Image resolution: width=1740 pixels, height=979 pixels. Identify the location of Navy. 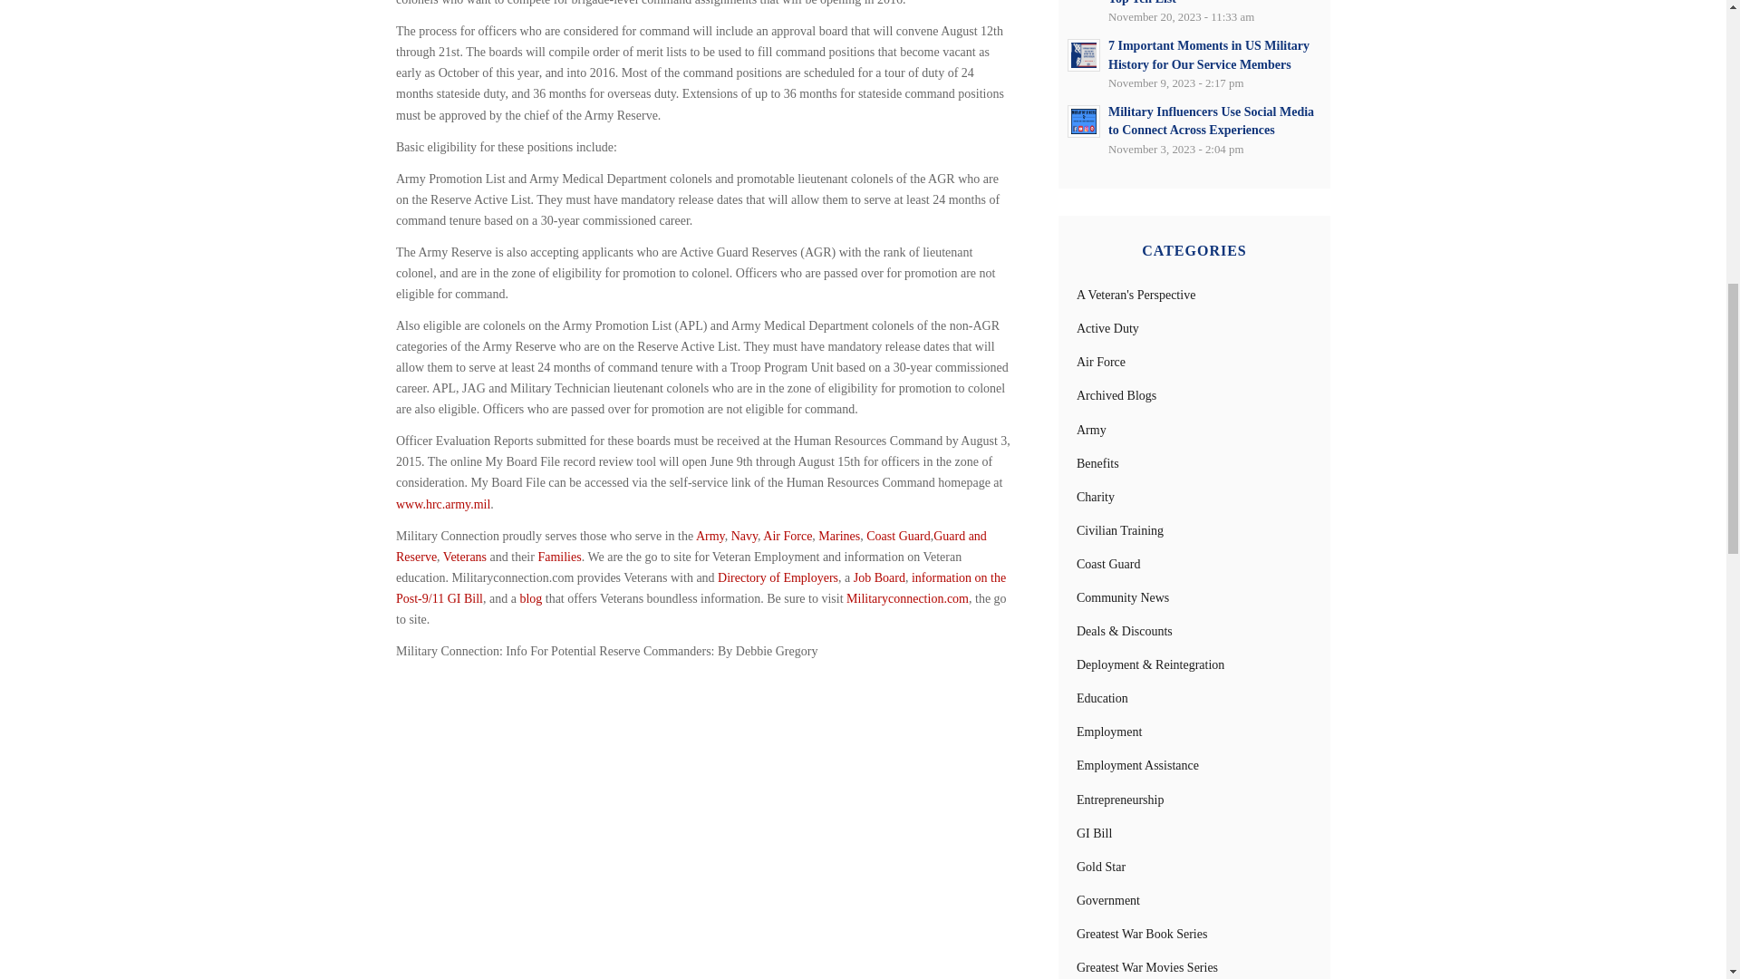
(743, 537).